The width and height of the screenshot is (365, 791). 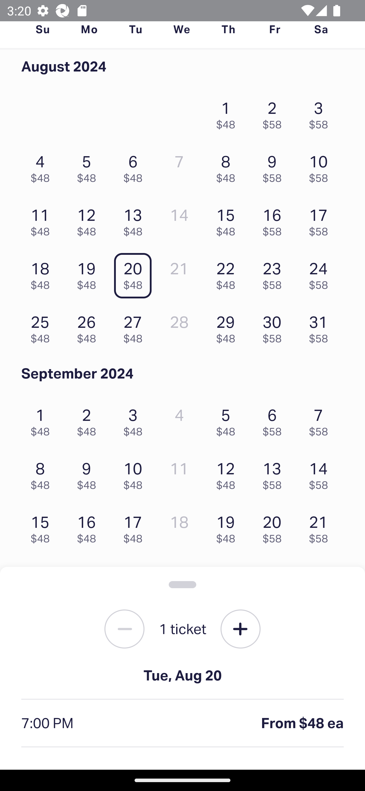 What do you see at coordinates (135, 166) in the screenshot?
I see `6 $48` at bounding box center [135, 166].